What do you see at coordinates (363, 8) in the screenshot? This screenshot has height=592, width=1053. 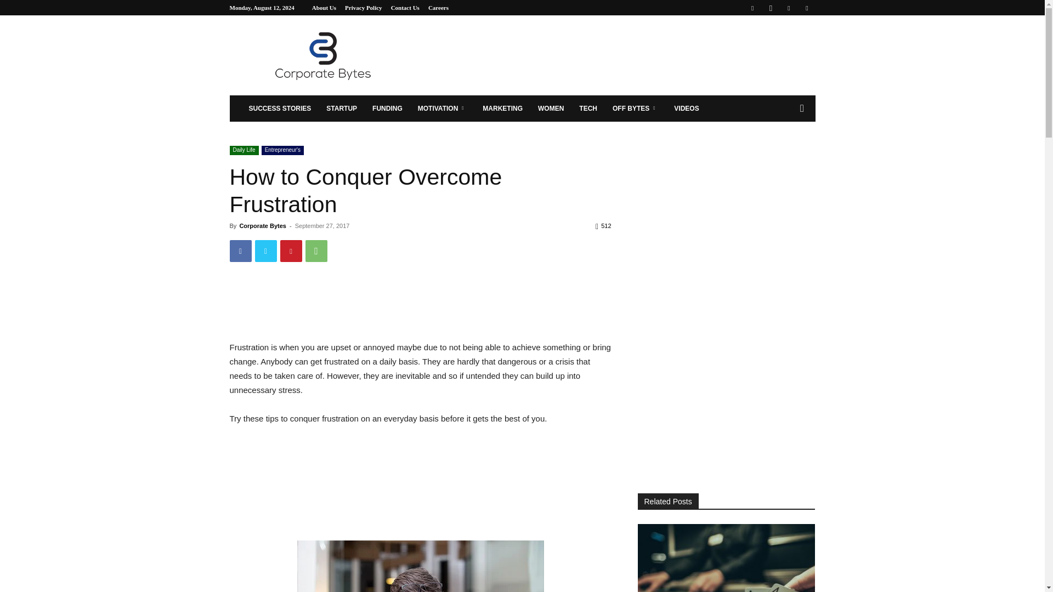 I see `Privacy Policy` at bounding box center [363, 8].